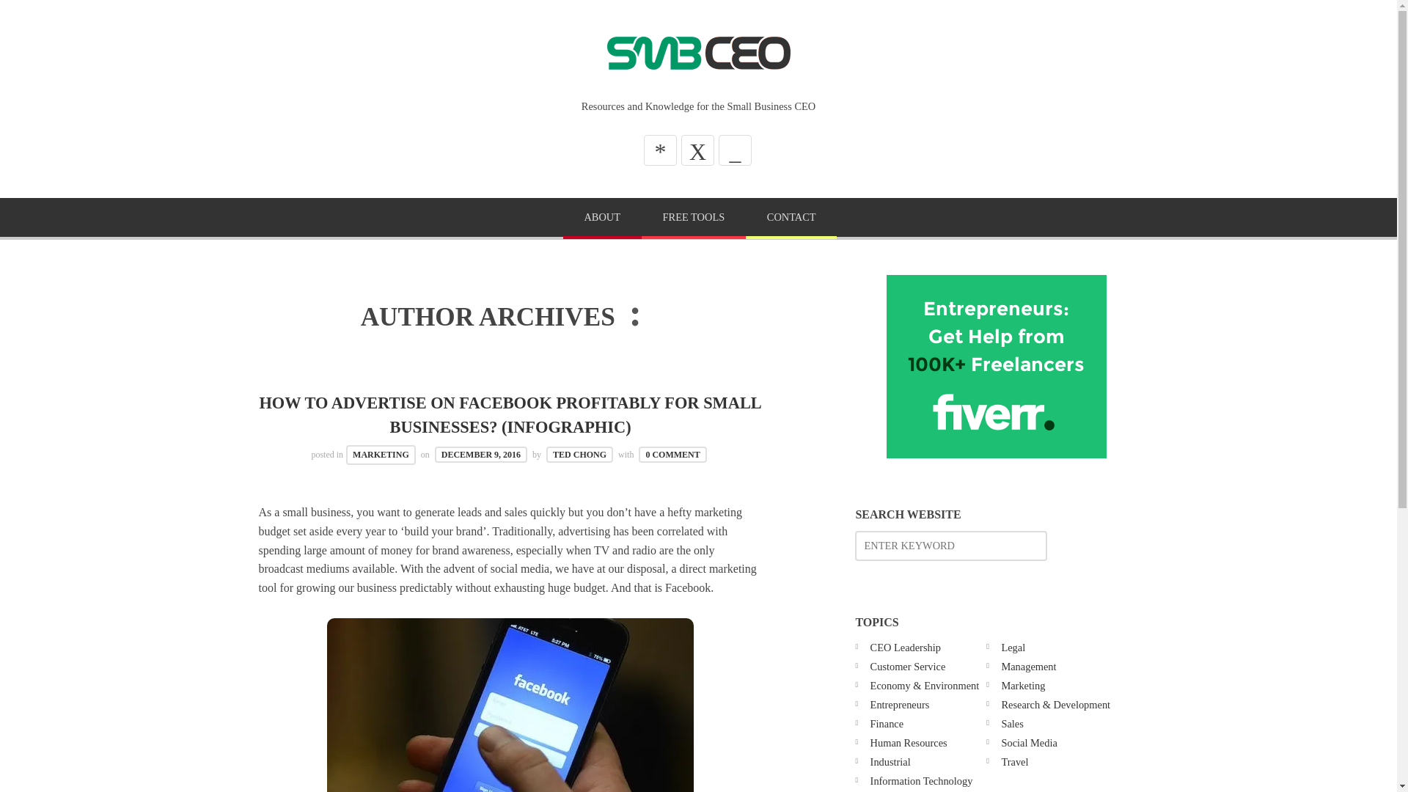  What do you see at coordinates (697, 150) in the screenshot?
I see `X` at bounding box center [697, 150].